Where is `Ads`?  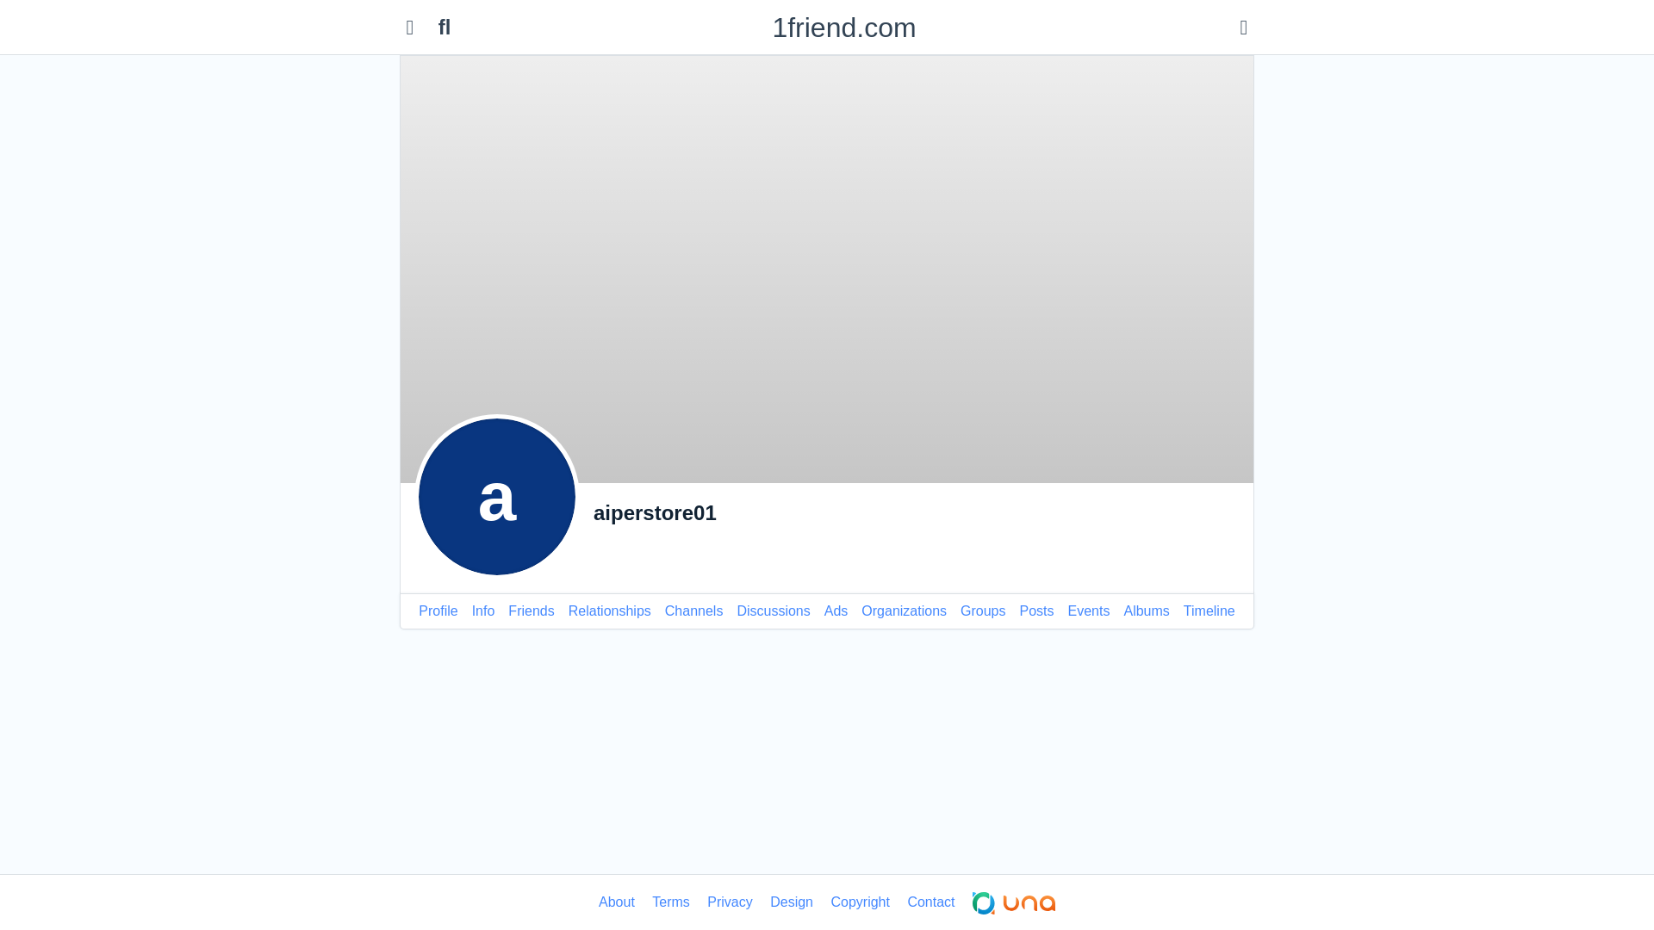
Ads is located at coordinates (836, 611).